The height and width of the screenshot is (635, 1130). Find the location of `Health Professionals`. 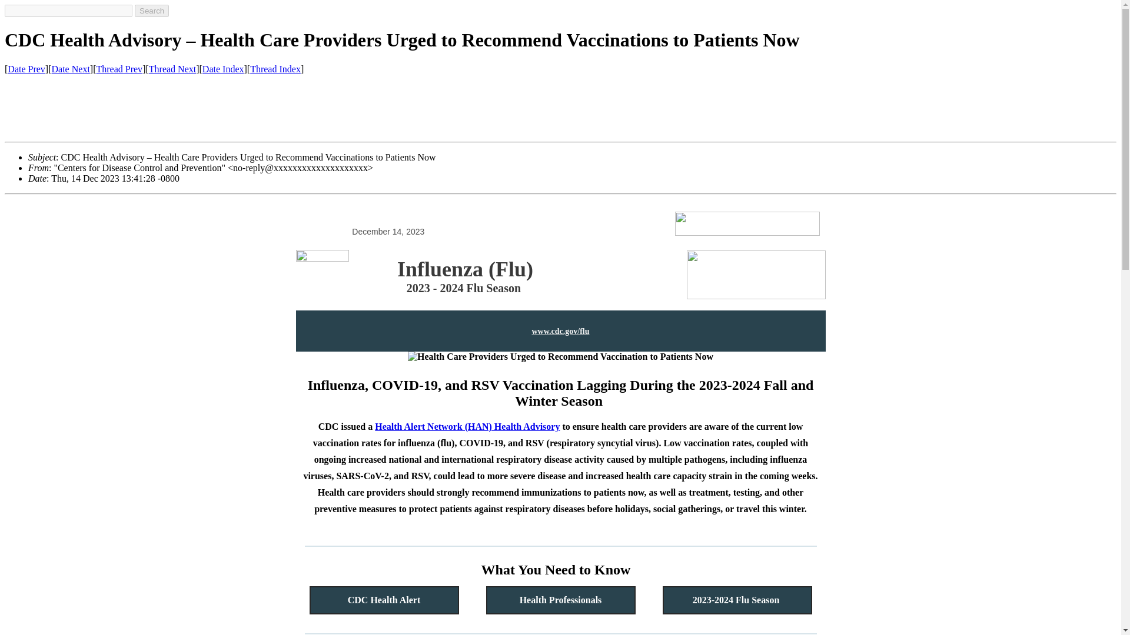

Health Professionals is located at coordinates (560, 600).